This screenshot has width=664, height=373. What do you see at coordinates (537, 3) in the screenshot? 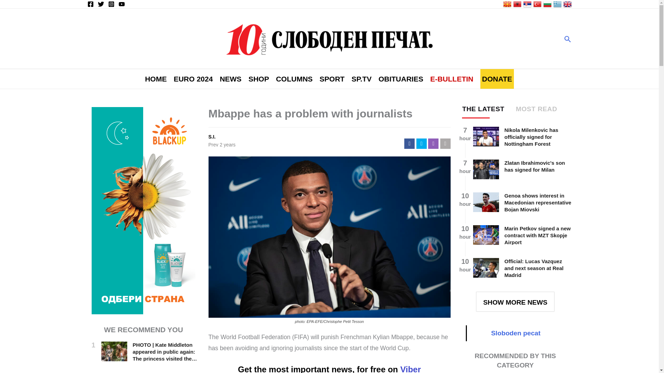
I see `Turkish` at bounding box center [537, 3].